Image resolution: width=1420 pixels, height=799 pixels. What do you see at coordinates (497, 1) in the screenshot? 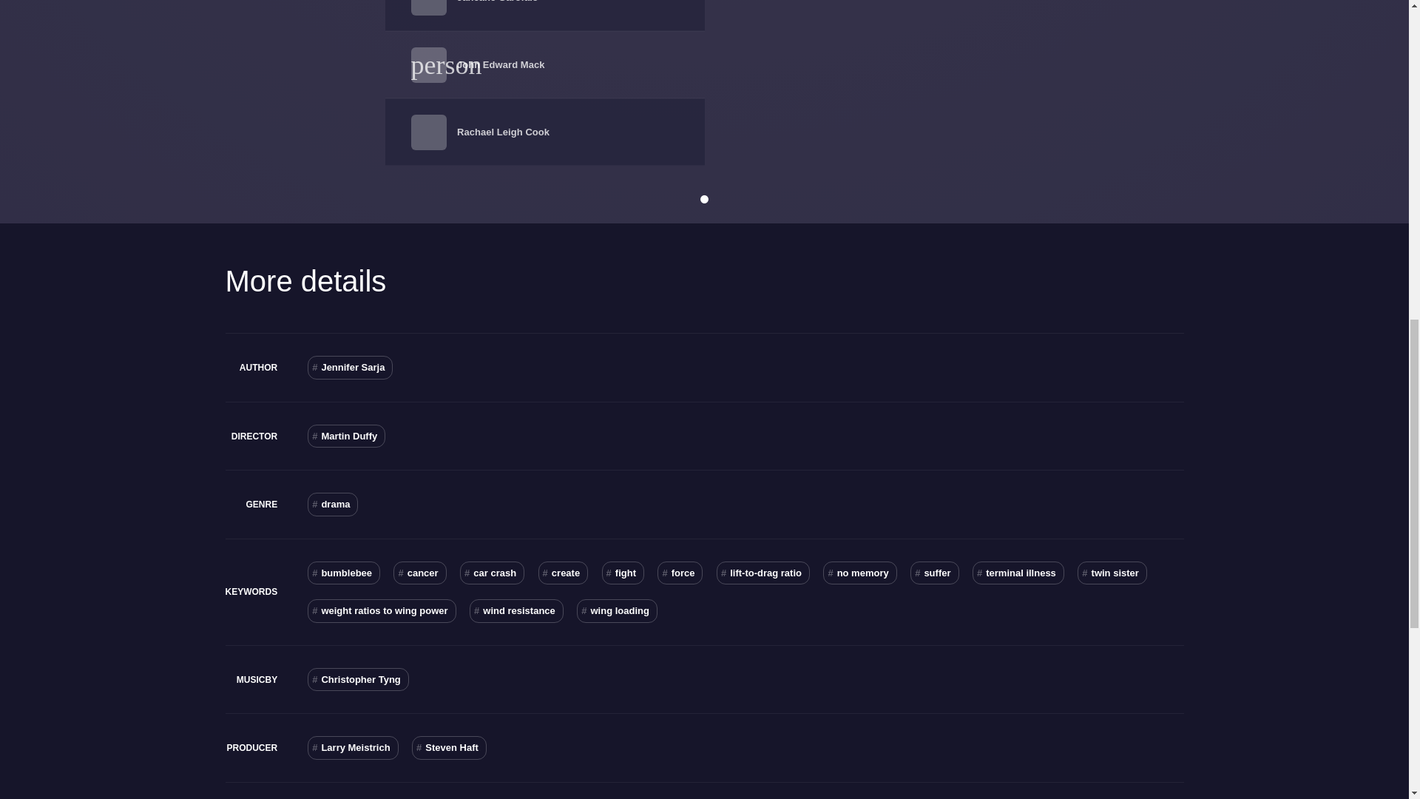
I see `Janeane Garofalo` at bounding box center [497, 1].